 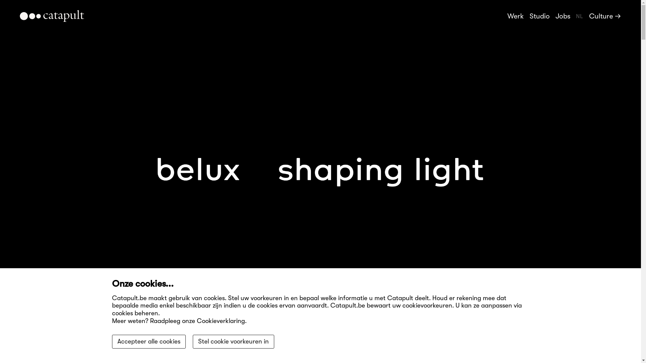 I want to click on Culture, so click(x=605, y=16).